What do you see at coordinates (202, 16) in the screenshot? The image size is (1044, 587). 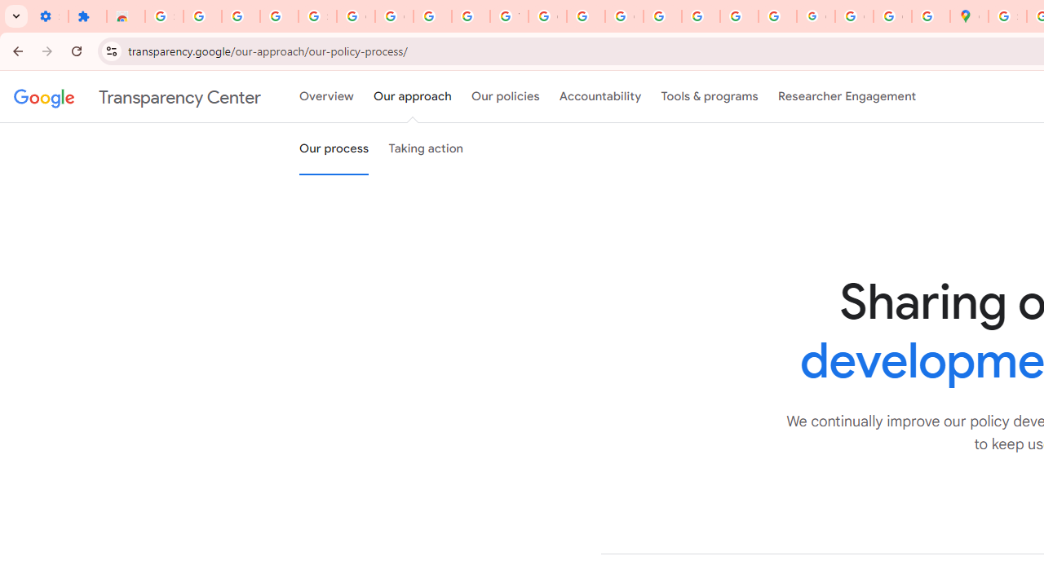 I see `Delete photos & videos - Computer - Google Photos Help` at bounding box center [202, 16].